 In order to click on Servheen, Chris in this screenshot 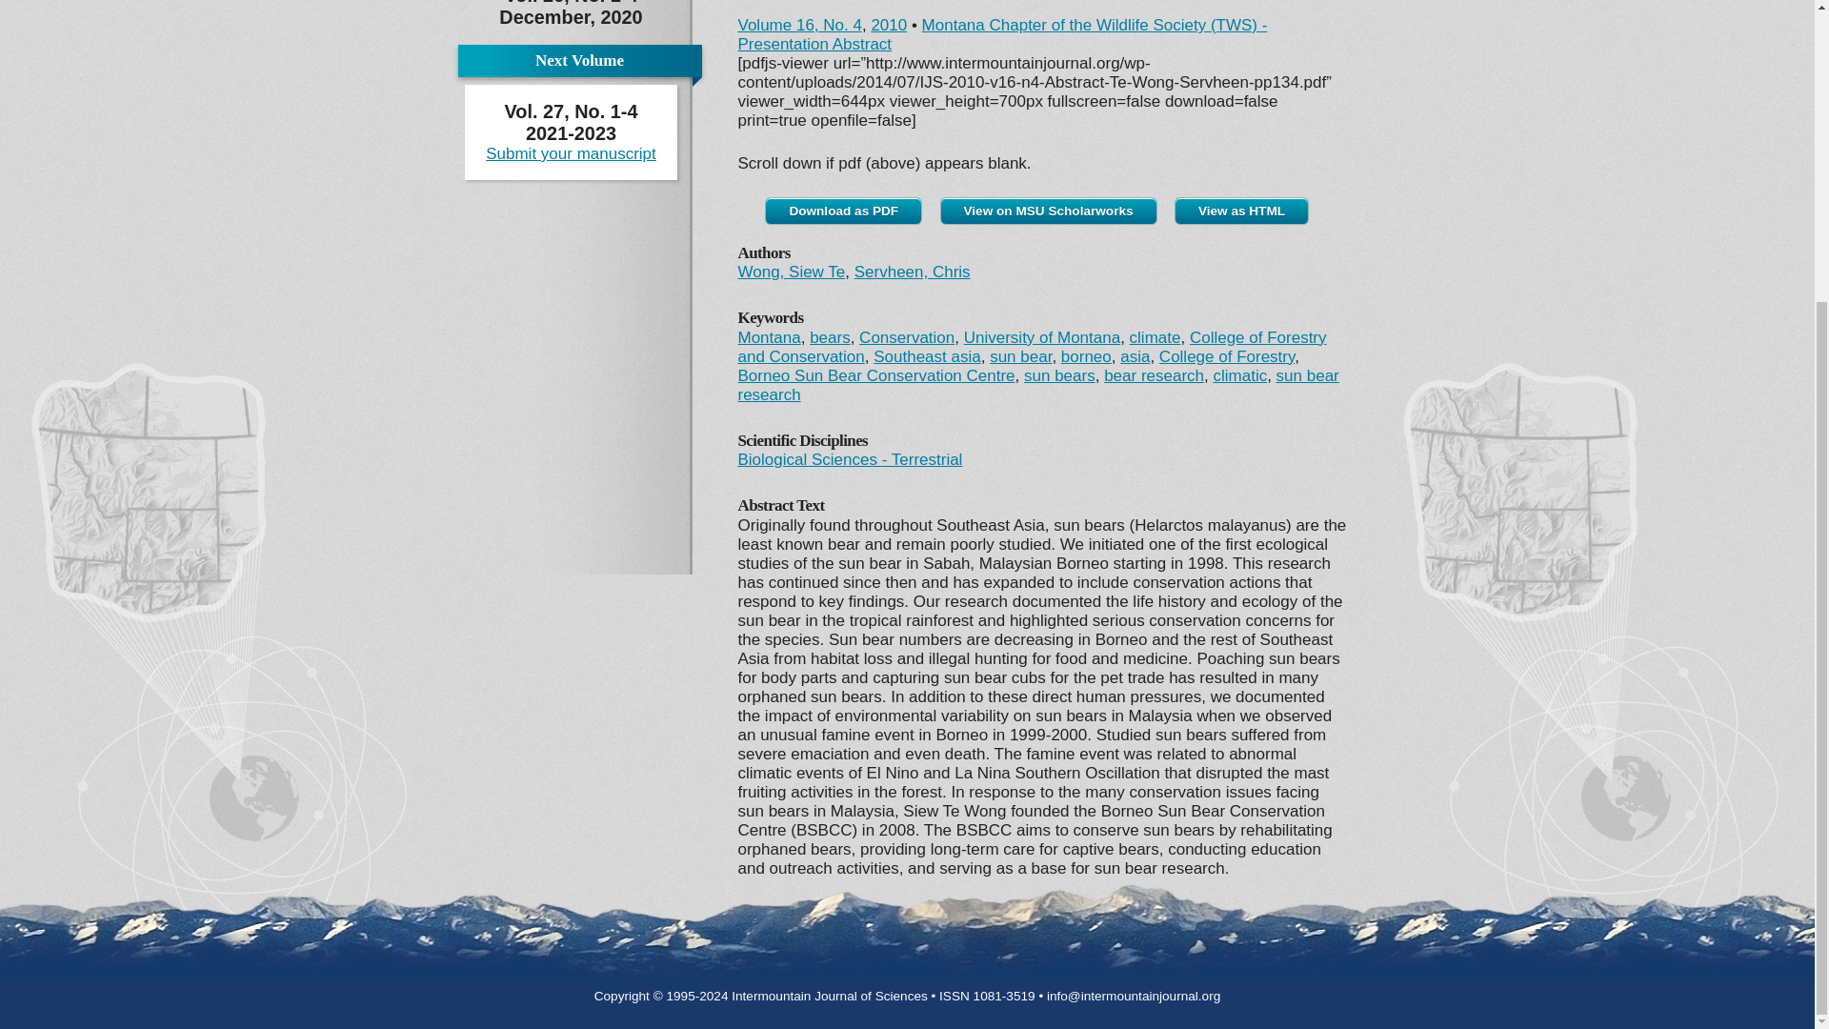, I will do `click(913, 272)`.